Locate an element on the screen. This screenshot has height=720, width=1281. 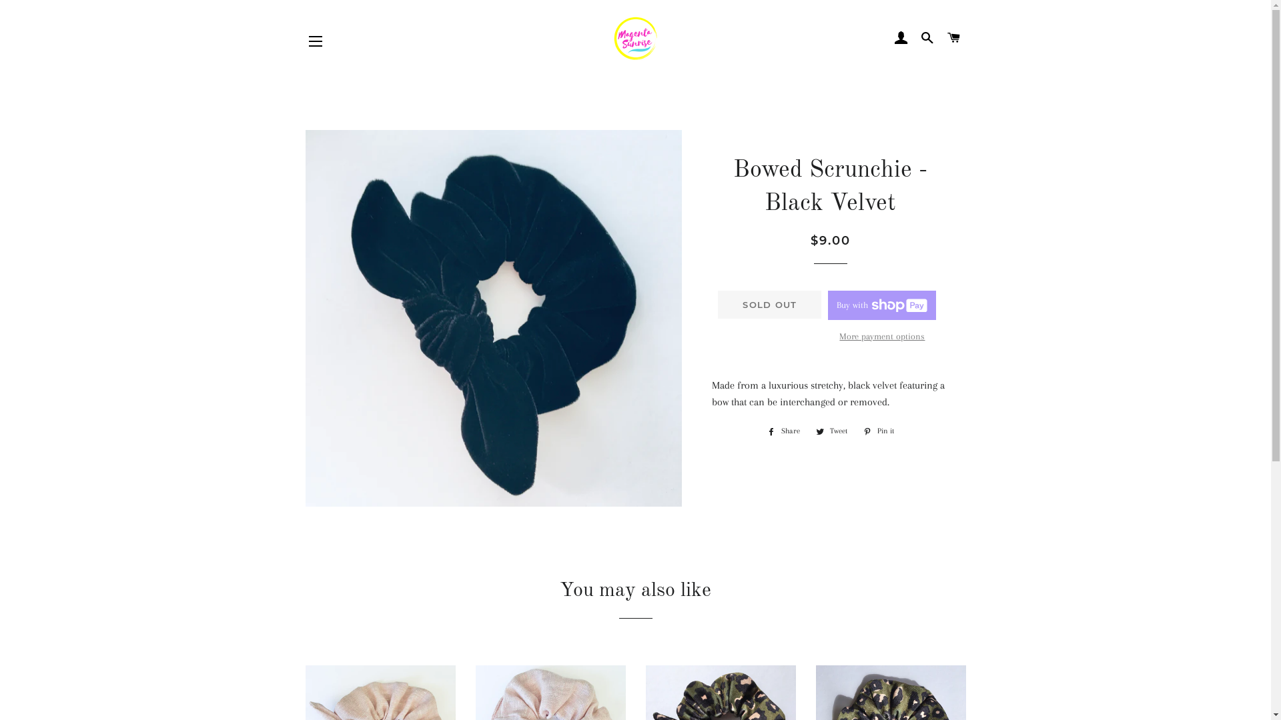
SOLD OUT is located at coordinates (770, 305).